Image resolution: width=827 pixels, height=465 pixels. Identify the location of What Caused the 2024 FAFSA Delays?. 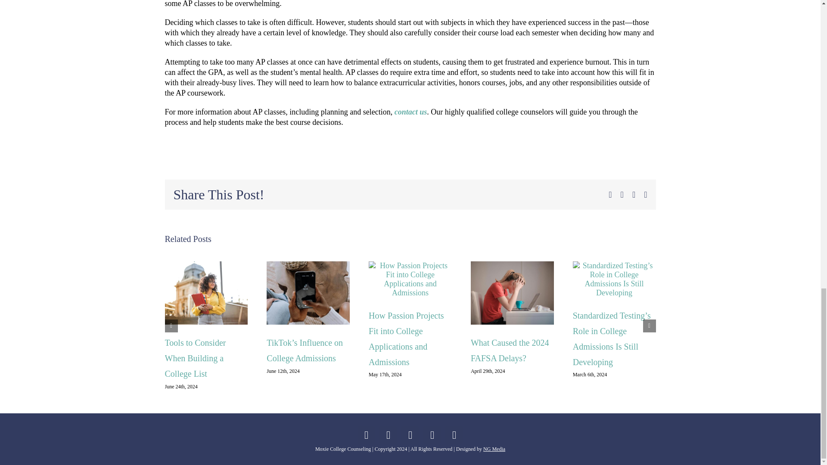
(510, 350).